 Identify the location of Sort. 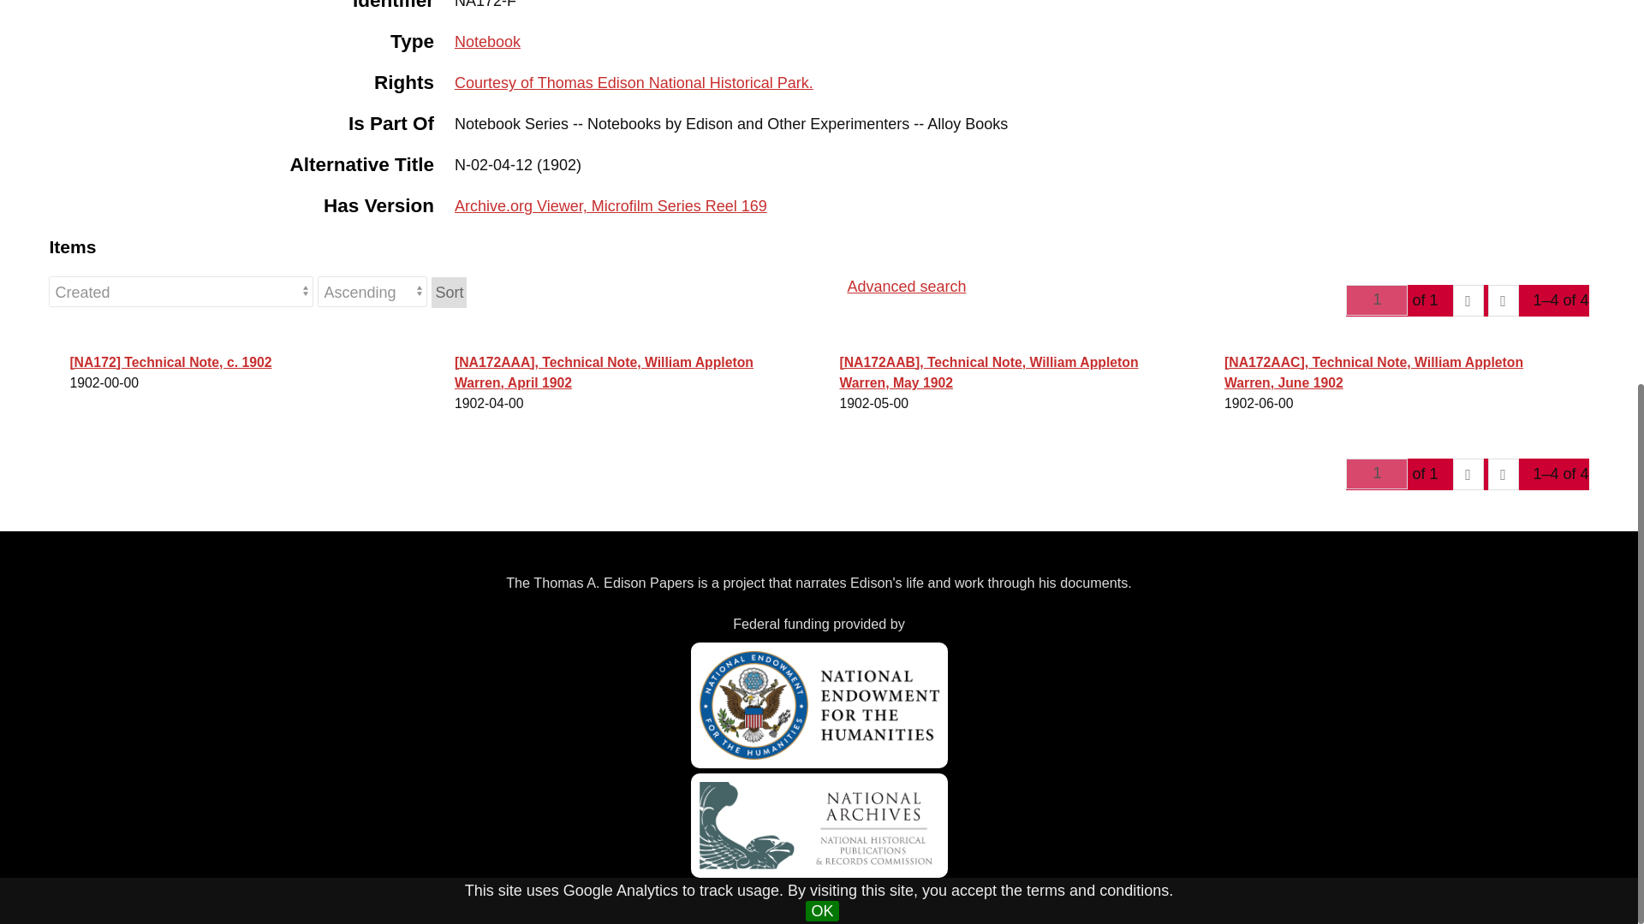
(449, 293).